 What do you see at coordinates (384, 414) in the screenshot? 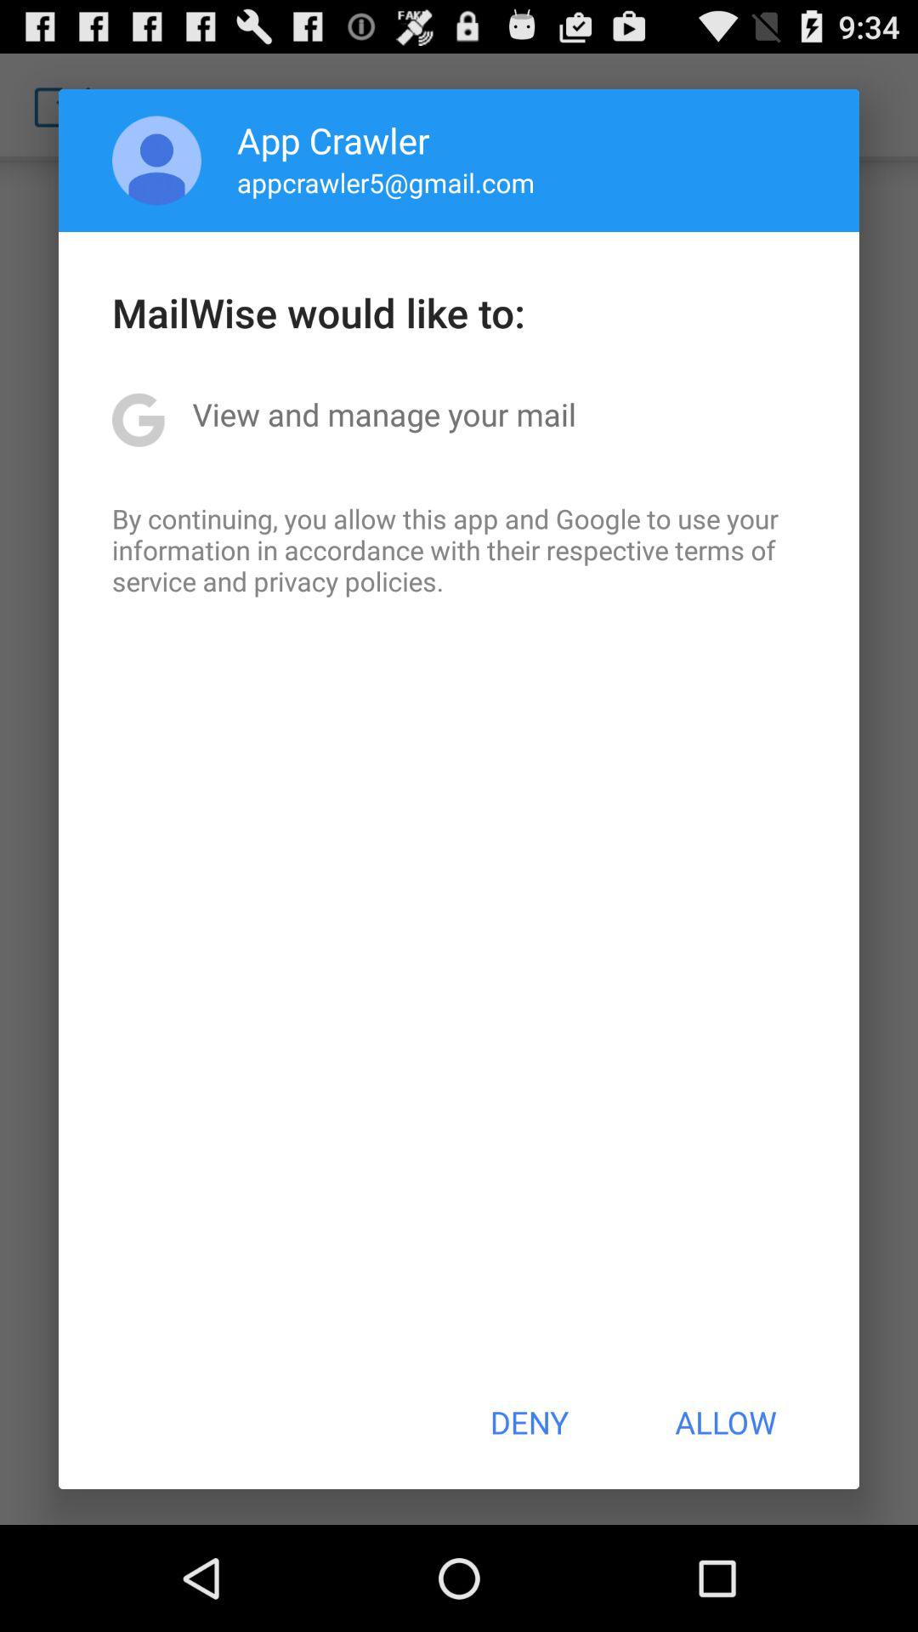
I see `flip until the view and manage icon` at bounding box center [384, 414].